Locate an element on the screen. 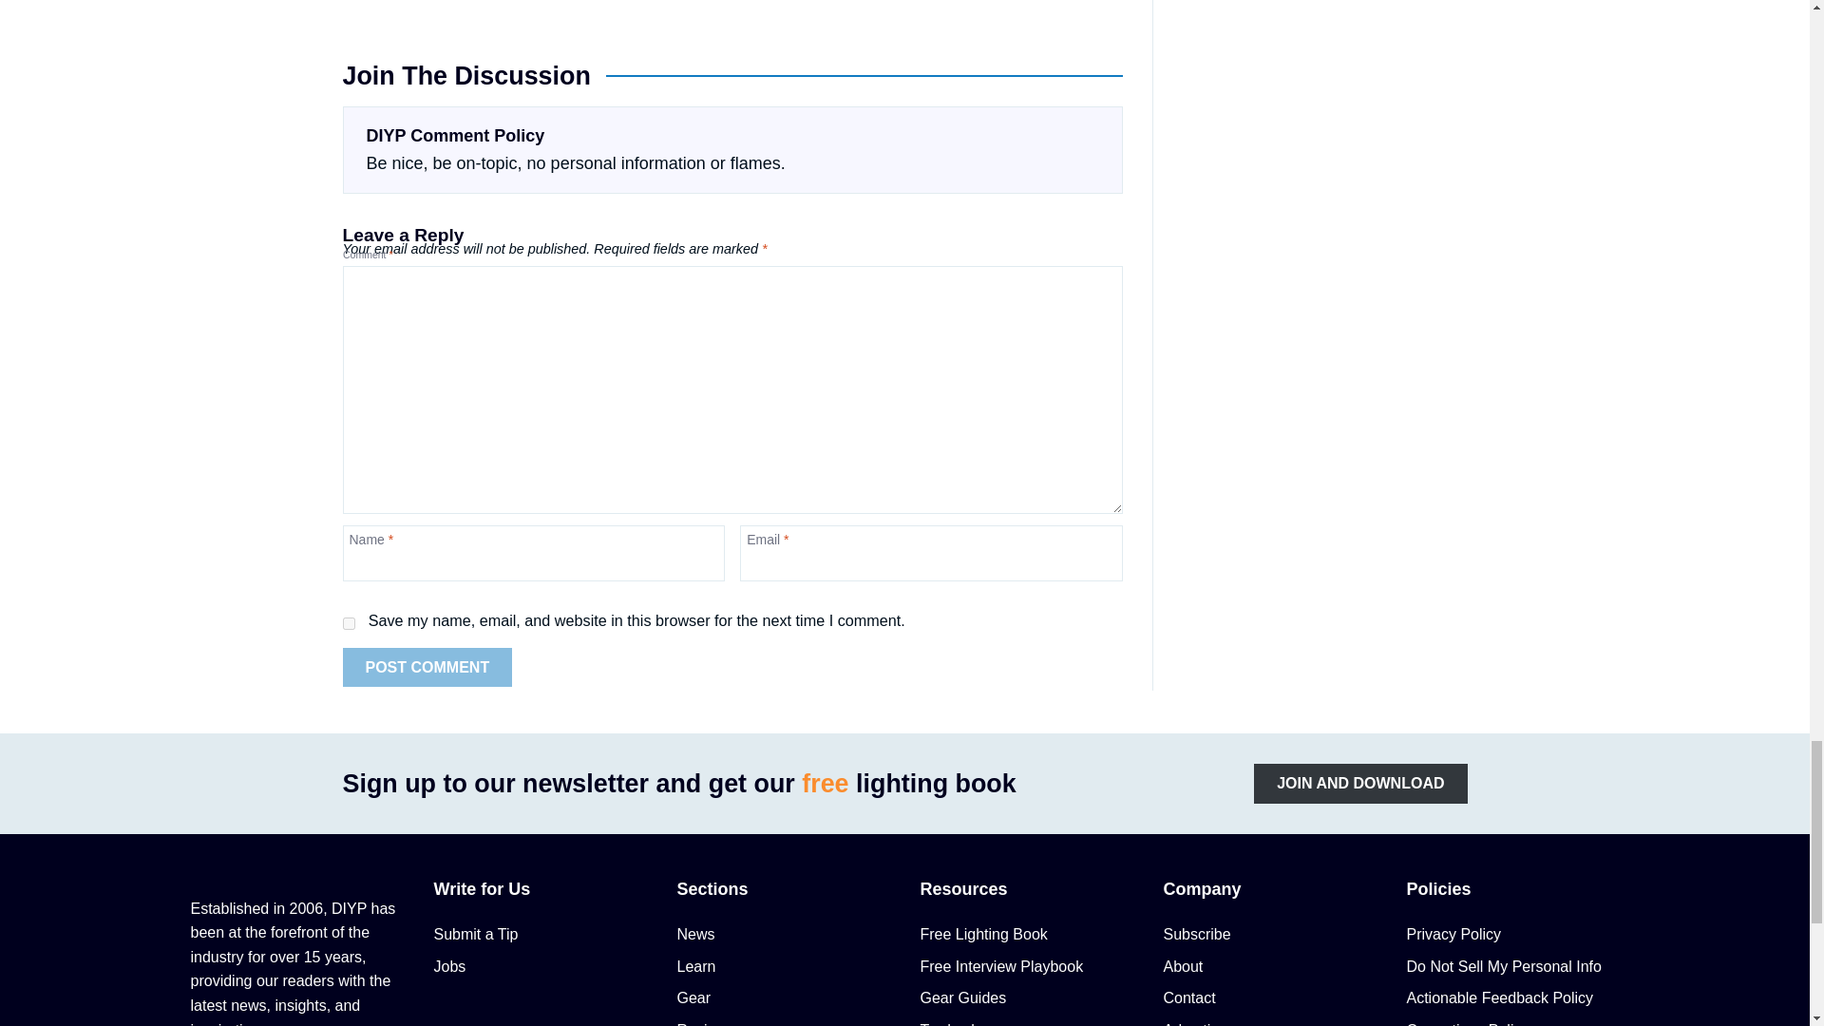 The width and height of the screenshot is (1824, 1026). yes is located at coordinates (348, 623).